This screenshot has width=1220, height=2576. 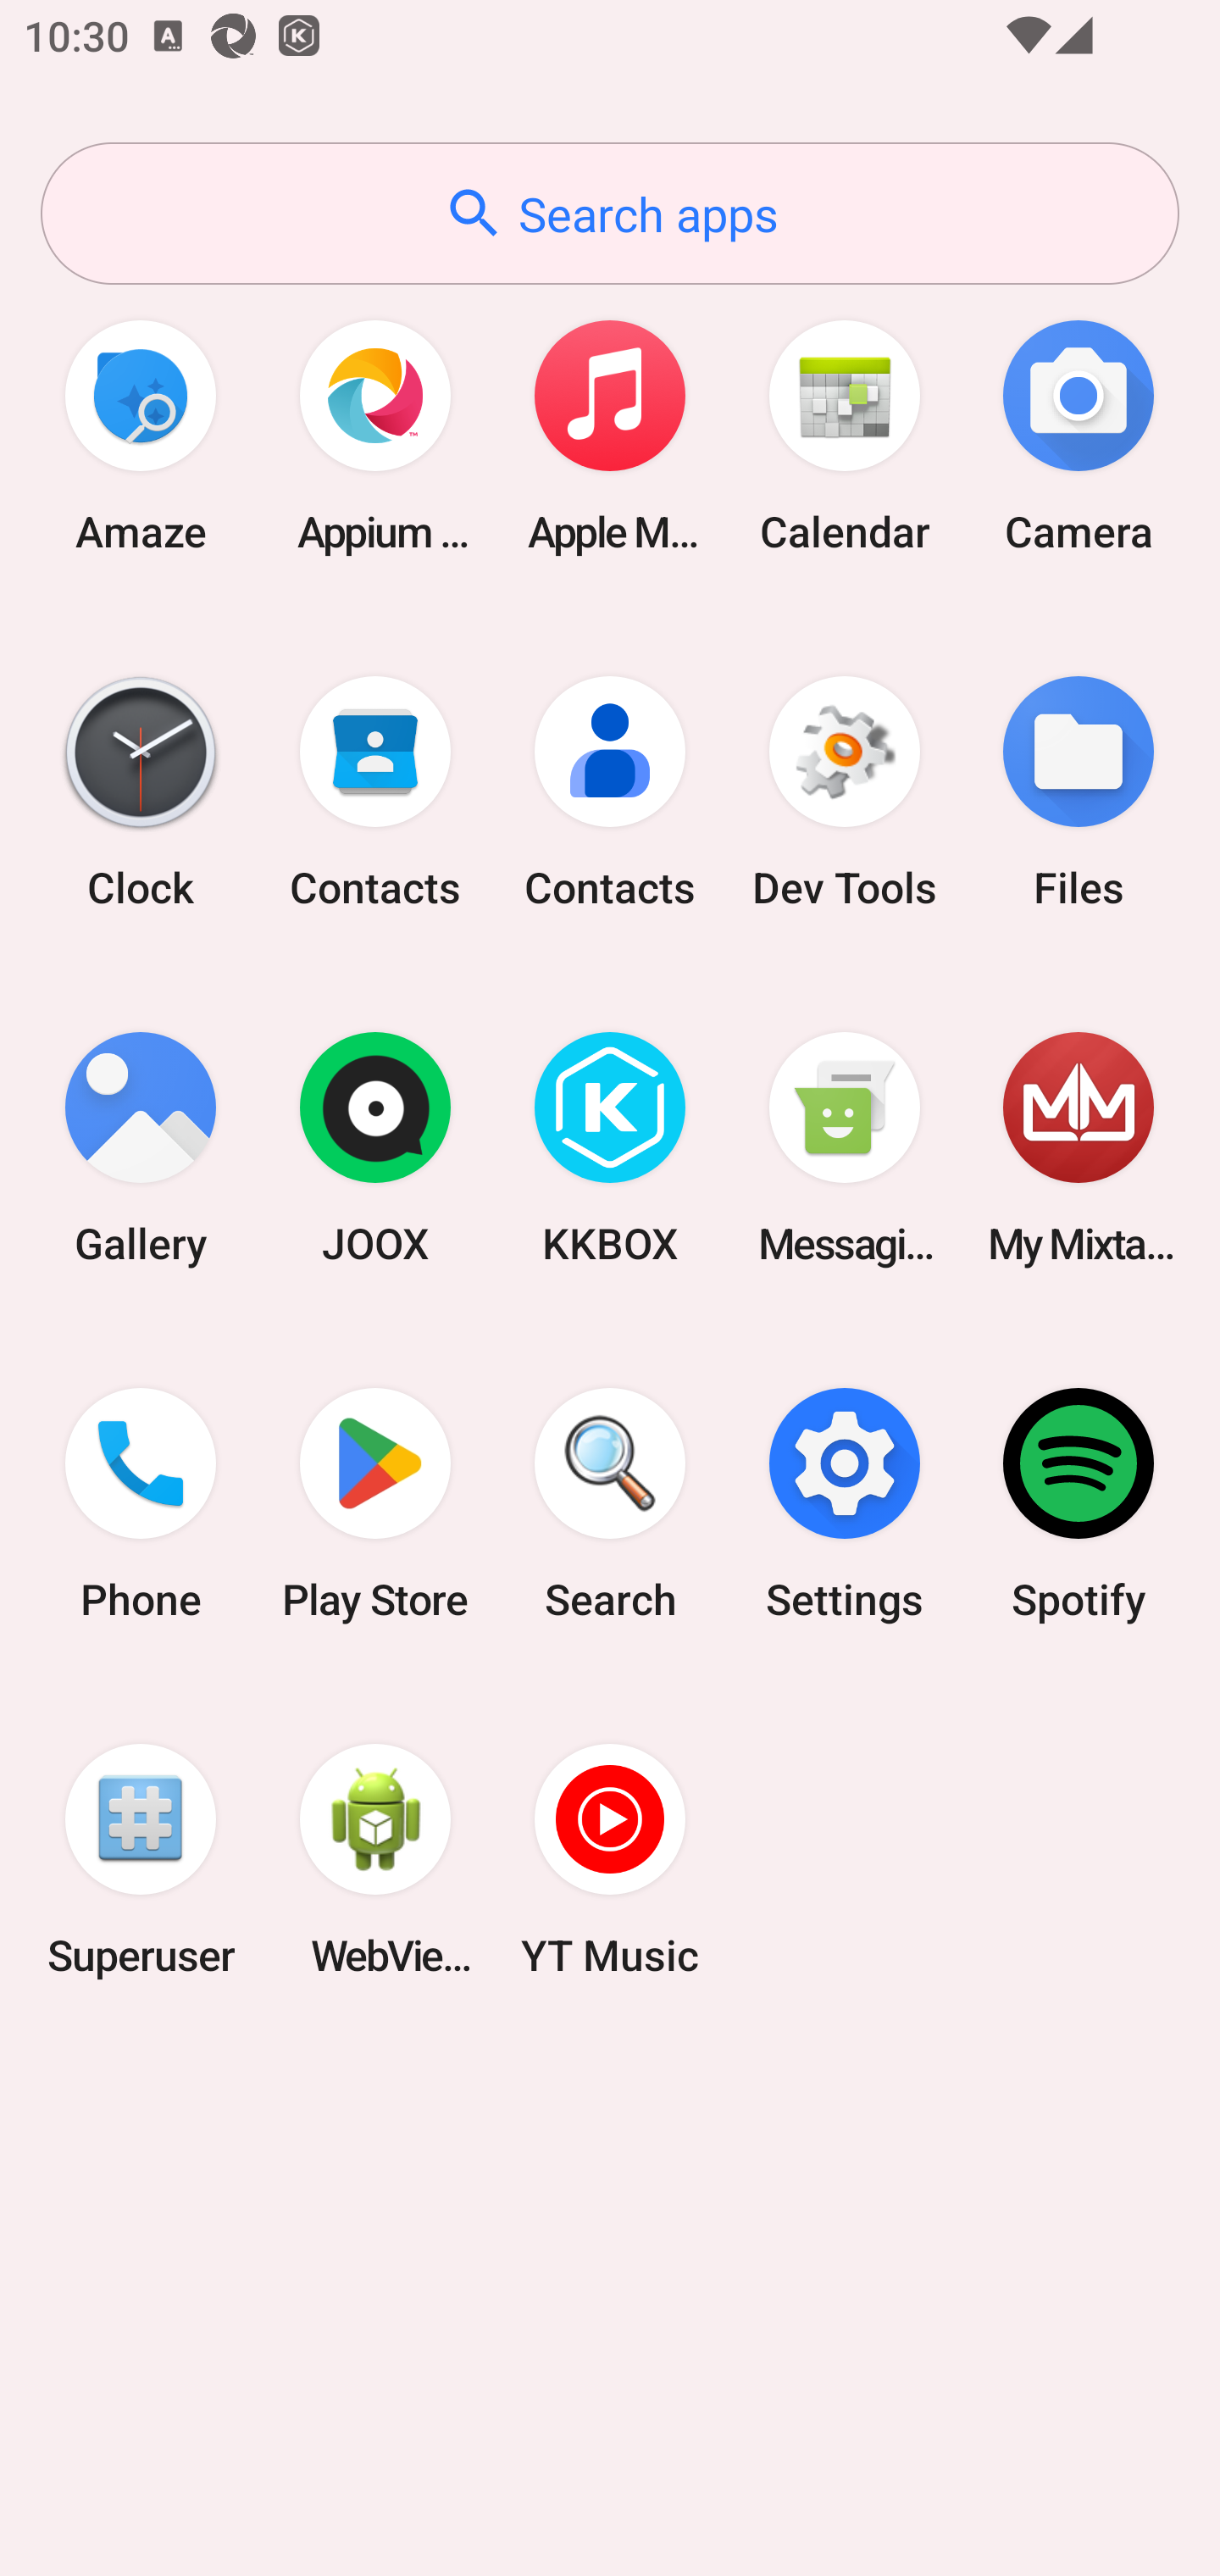 I want to click on Search, so click(x=610, y=1504).